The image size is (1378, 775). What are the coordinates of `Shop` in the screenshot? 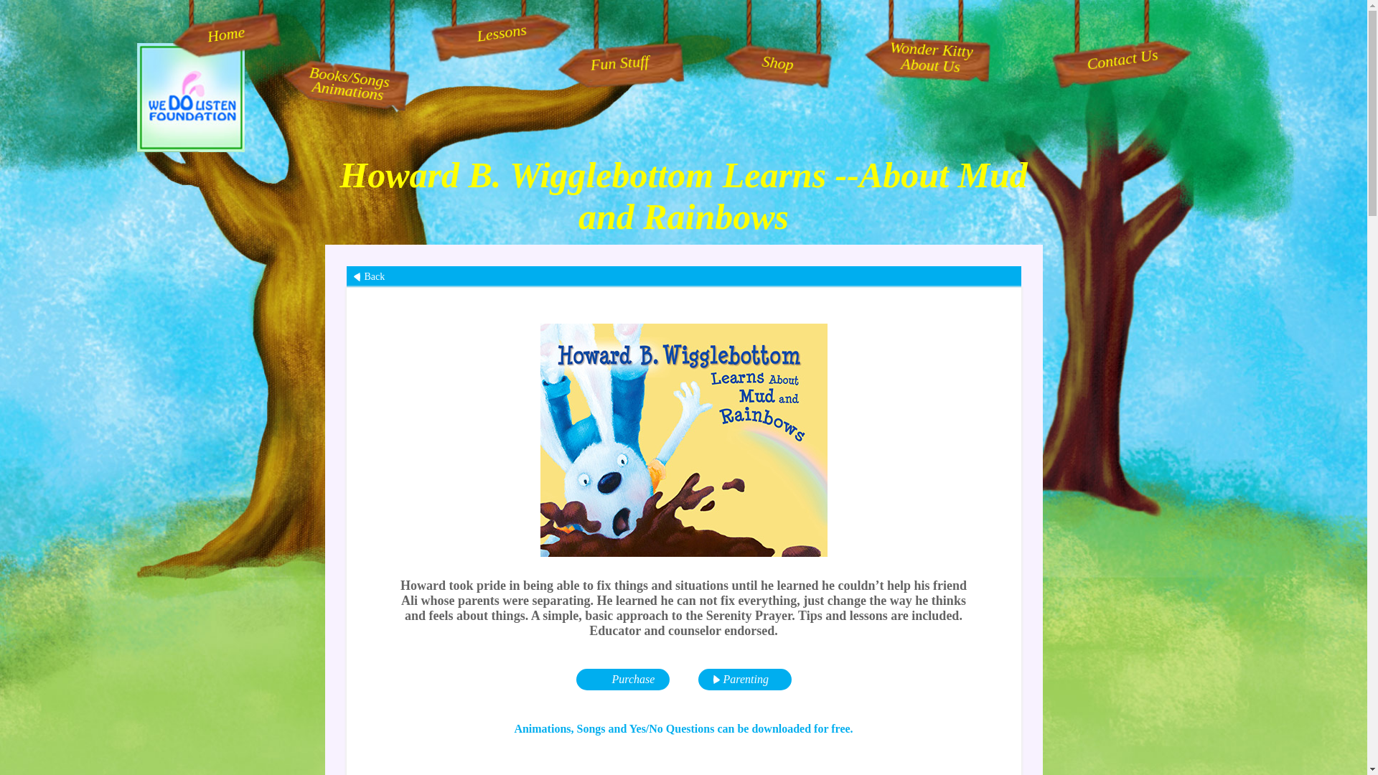 It's located at (775, 60).